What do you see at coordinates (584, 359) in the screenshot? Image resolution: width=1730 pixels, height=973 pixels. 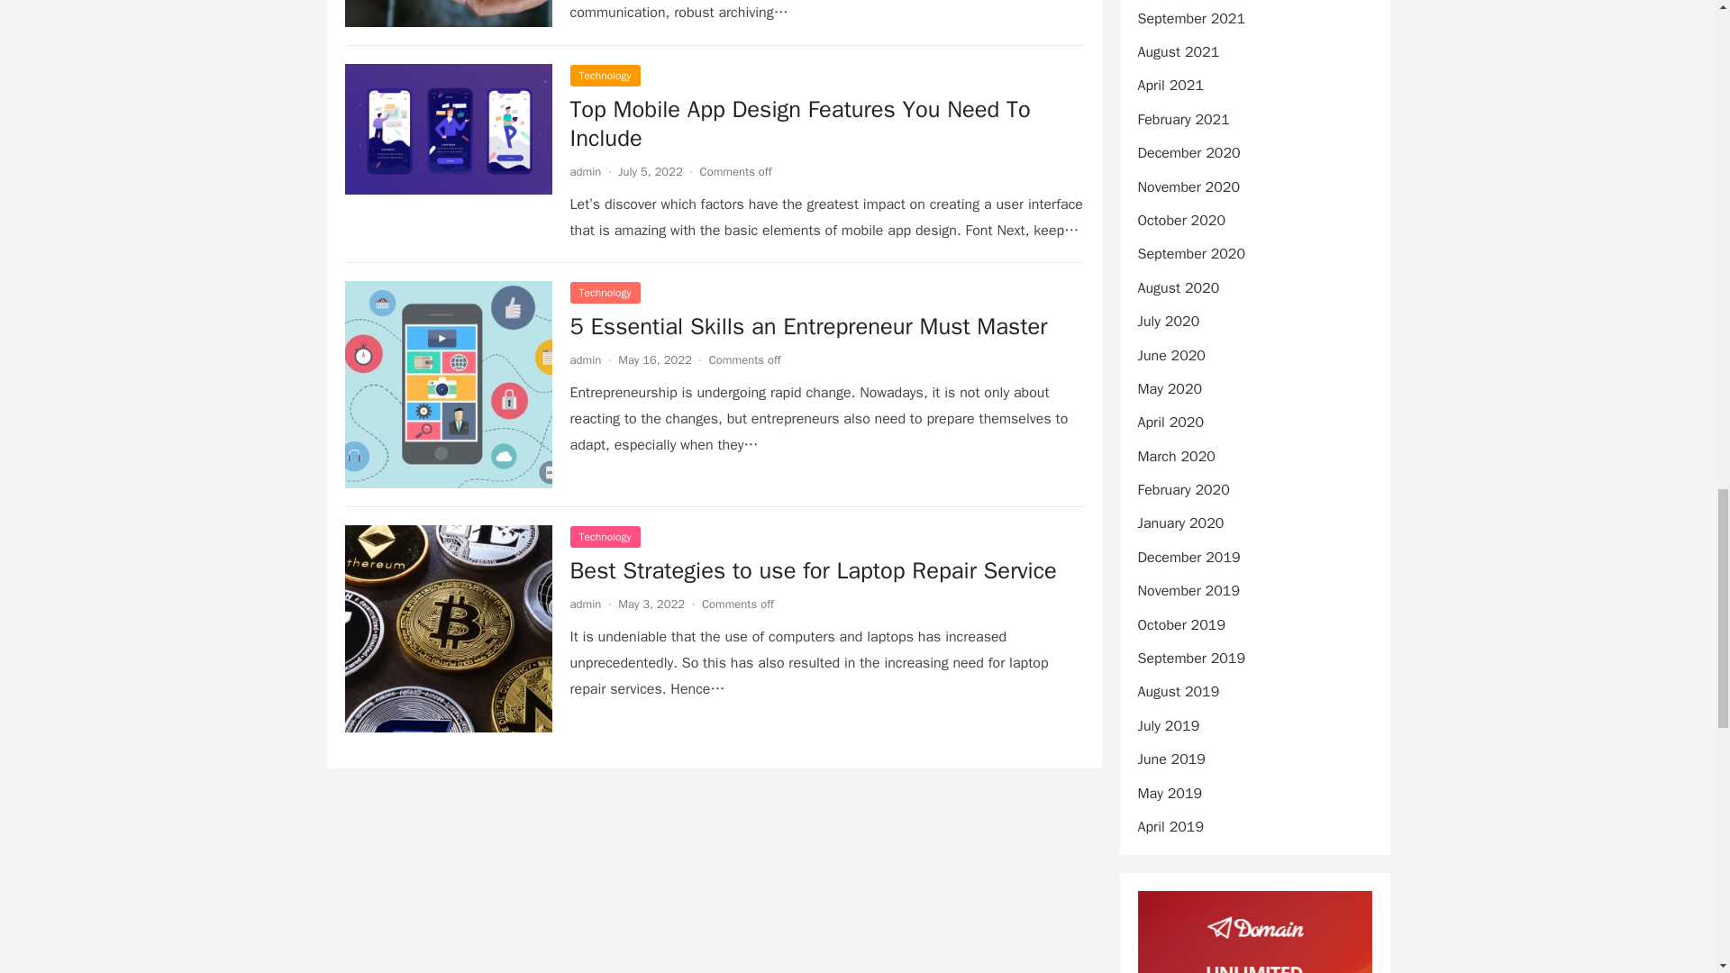 I see `Posts by admin` at bounding box center [584, 359].